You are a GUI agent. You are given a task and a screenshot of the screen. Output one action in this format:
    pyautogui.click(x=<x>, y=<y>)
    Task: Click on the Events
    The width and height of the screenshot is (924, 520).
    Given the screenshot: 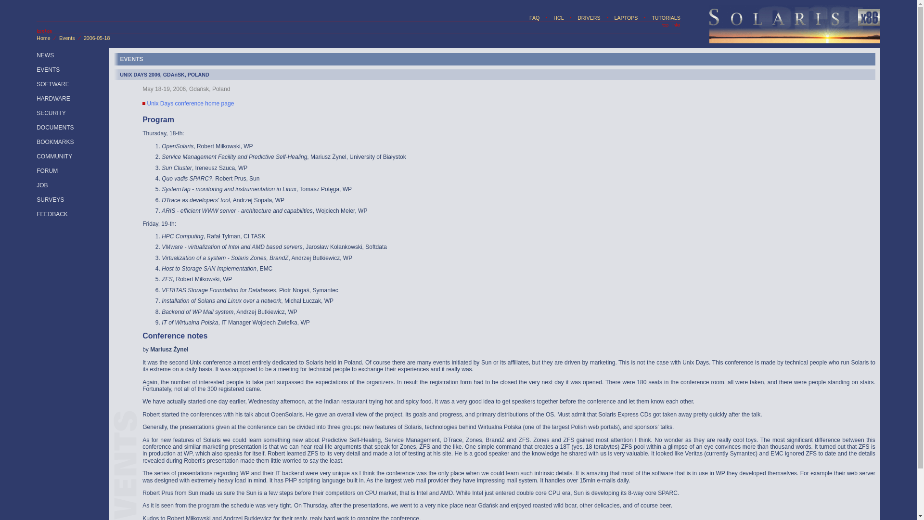 What is the action you would take?
    pyautogui.click(x=66, y=38)
    